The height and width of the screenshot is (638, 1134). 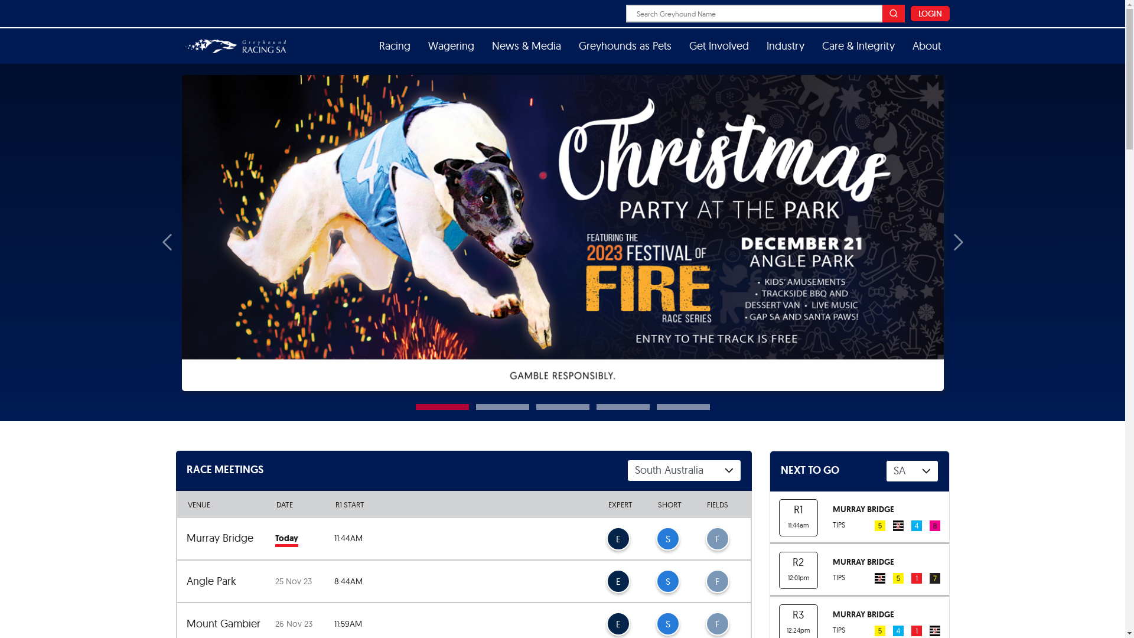 I want to click on S, so click(x=667, y=539).